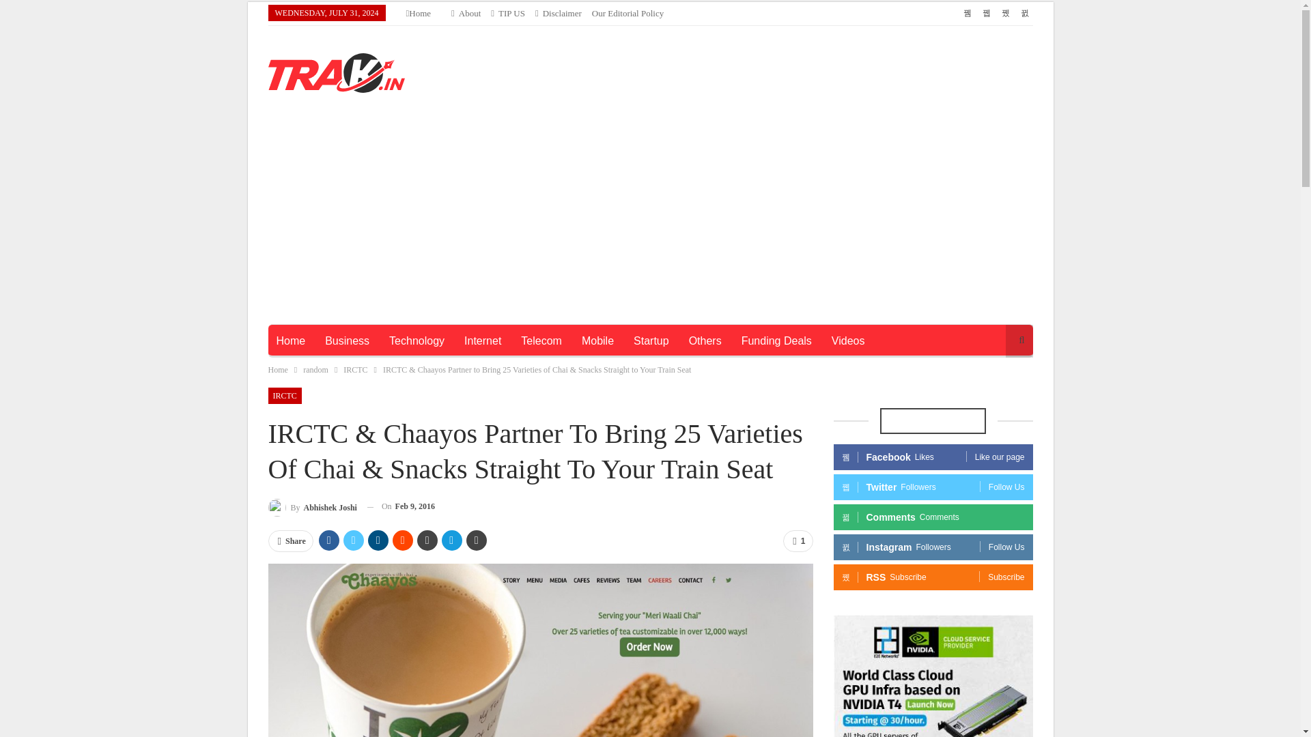 The height and width of the screenshot is (737, 1311). Describe the element at coordinates (553, 13) in the screenshot. I see `Disclaimer` at that location.